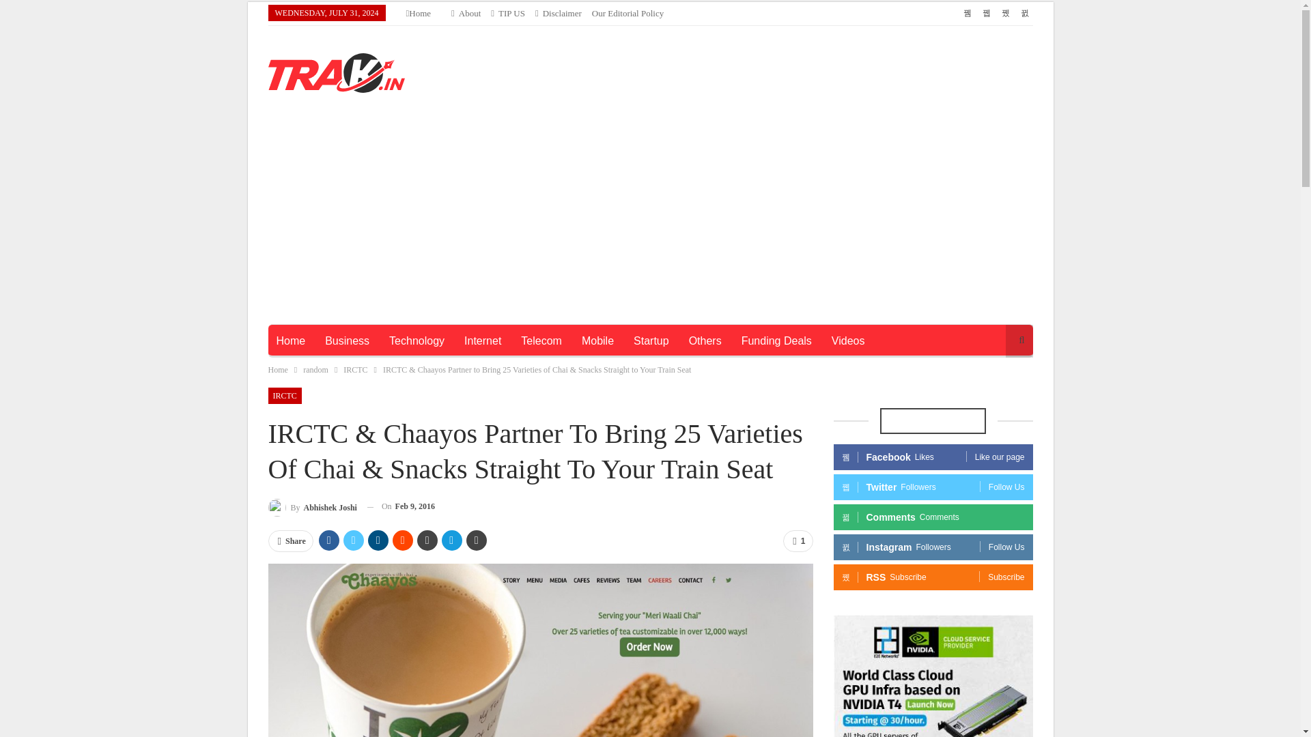 The height and width of the screenshot is (737, 1311). Describe the element at coordinates (553, 13) in the screenshot. I see `Disclaimer` at that location.